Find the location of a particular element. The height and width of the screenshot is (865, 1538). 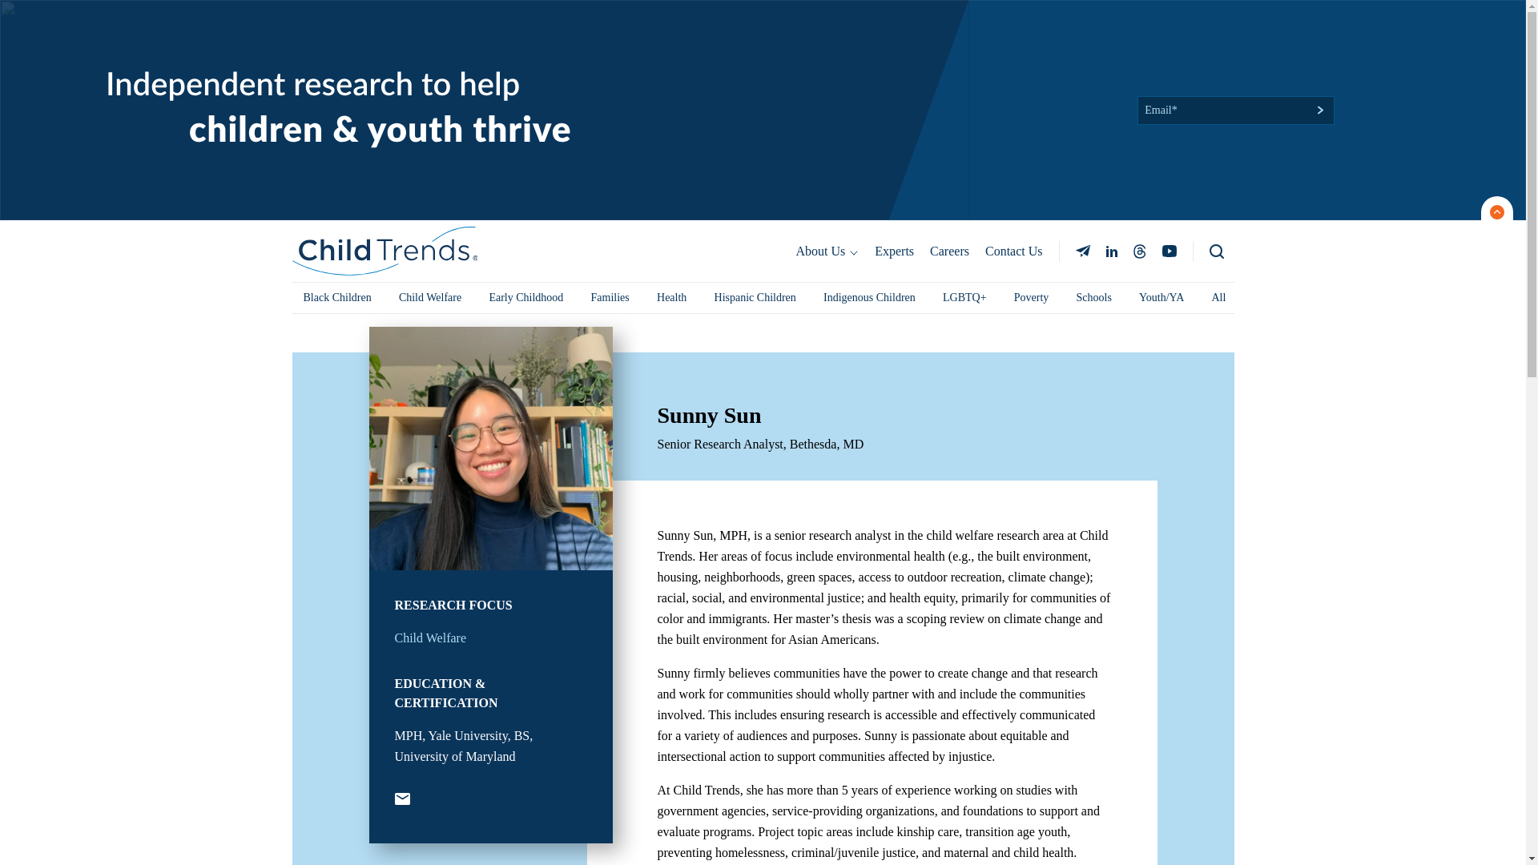

Child Welfare is located at coordinates (429, 77).